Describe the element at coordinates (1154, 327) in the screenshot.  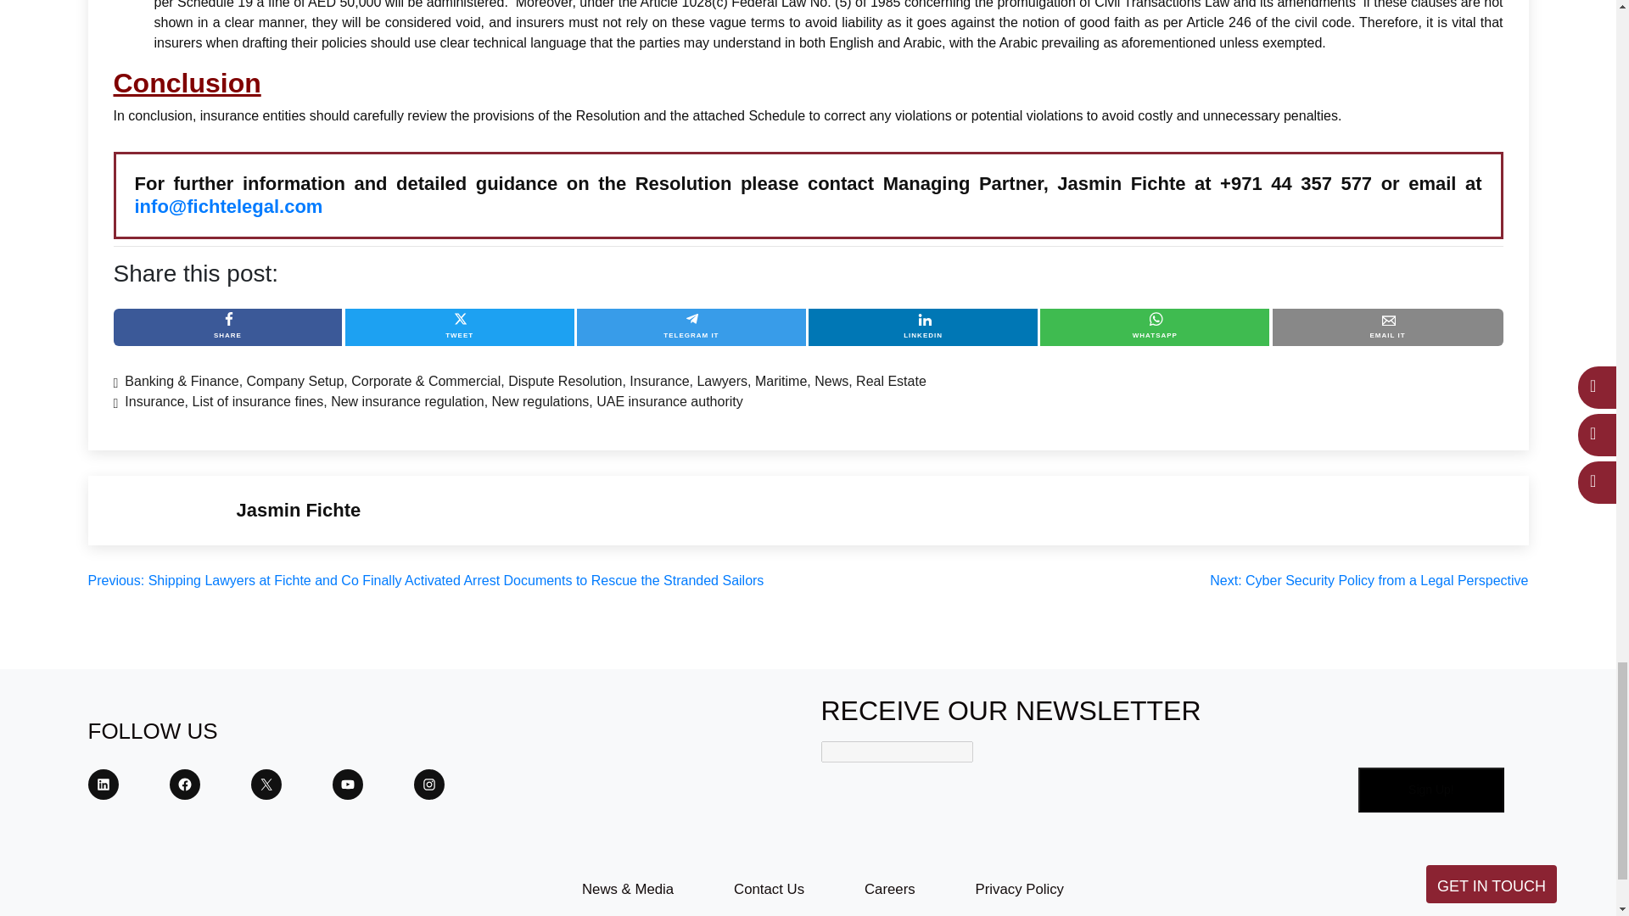
I see `Share on WhatsApp` at that location.